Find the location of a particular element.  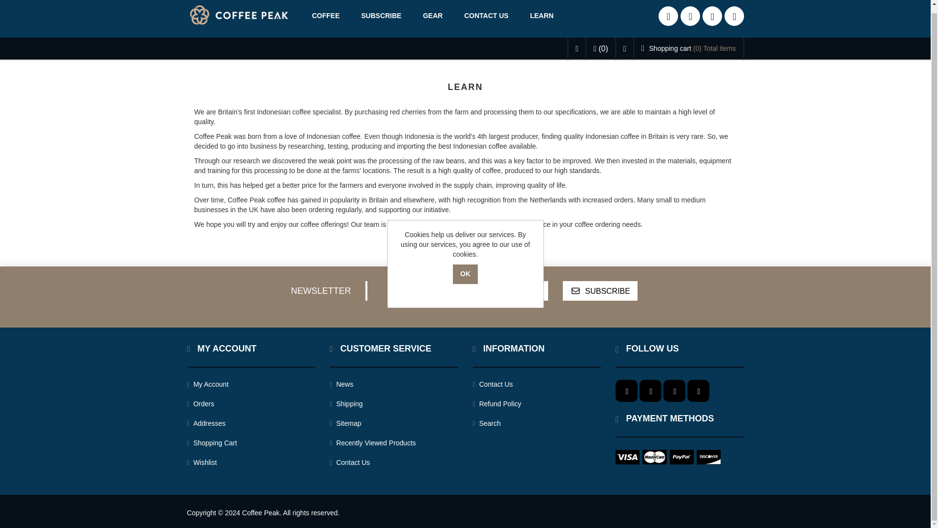

Addresses is located at coordinates (206, 423).